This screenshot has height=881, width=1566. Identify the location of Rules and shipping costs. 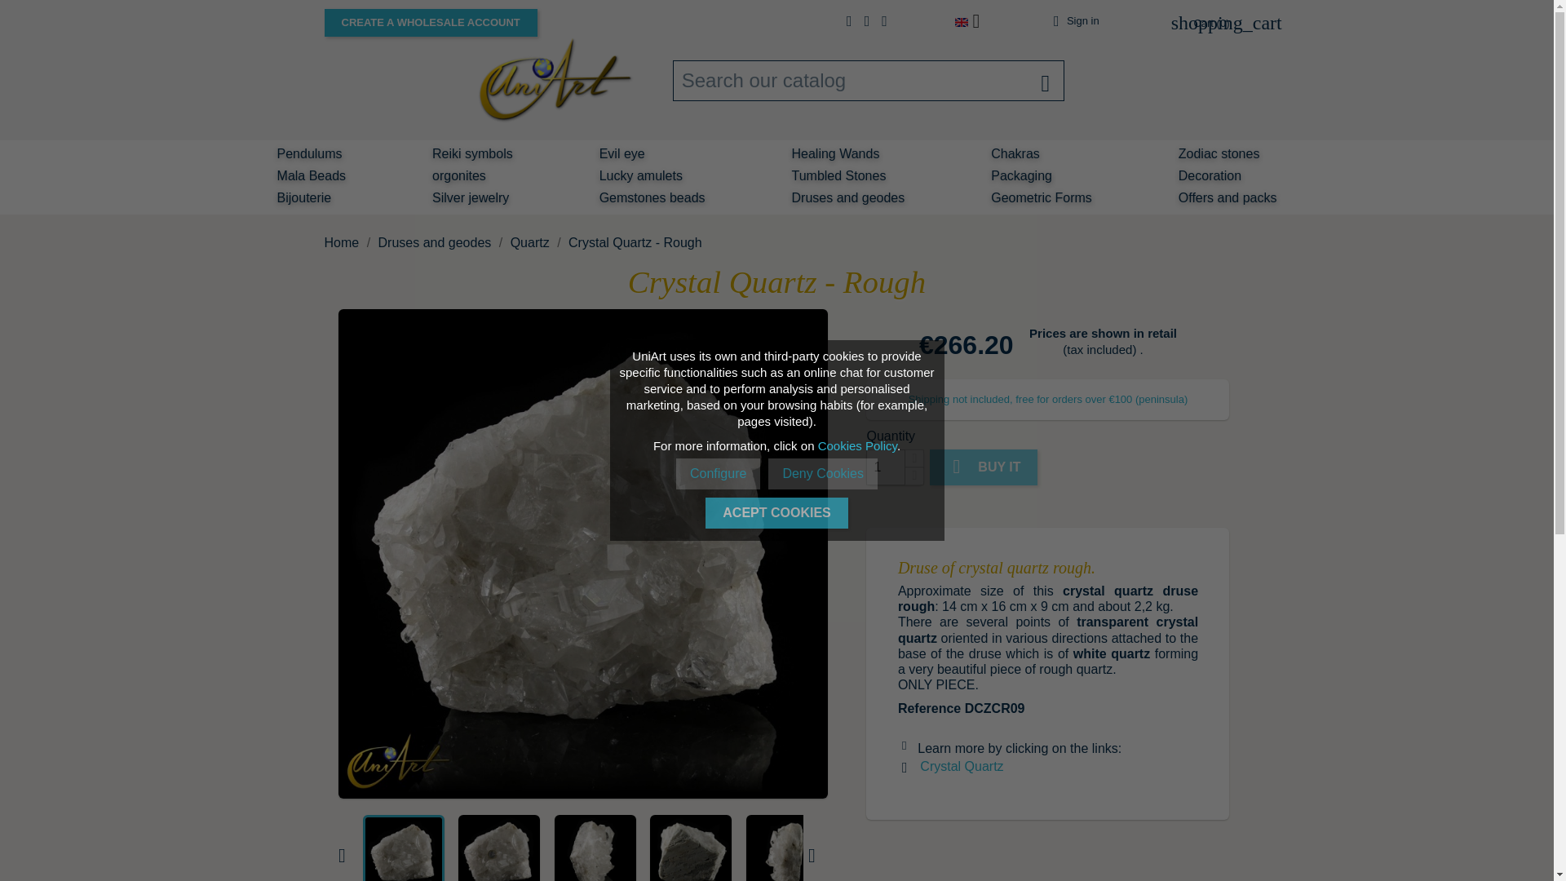
(1048, 398).